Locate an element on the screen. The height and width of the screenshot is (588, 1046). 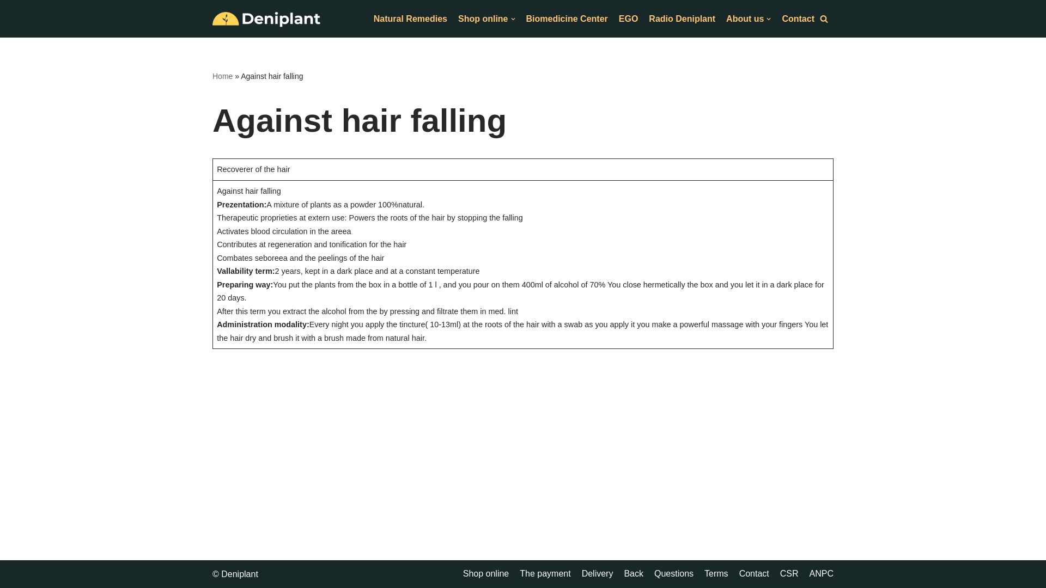
Natural Remedies is located at coordinates (410, 19).